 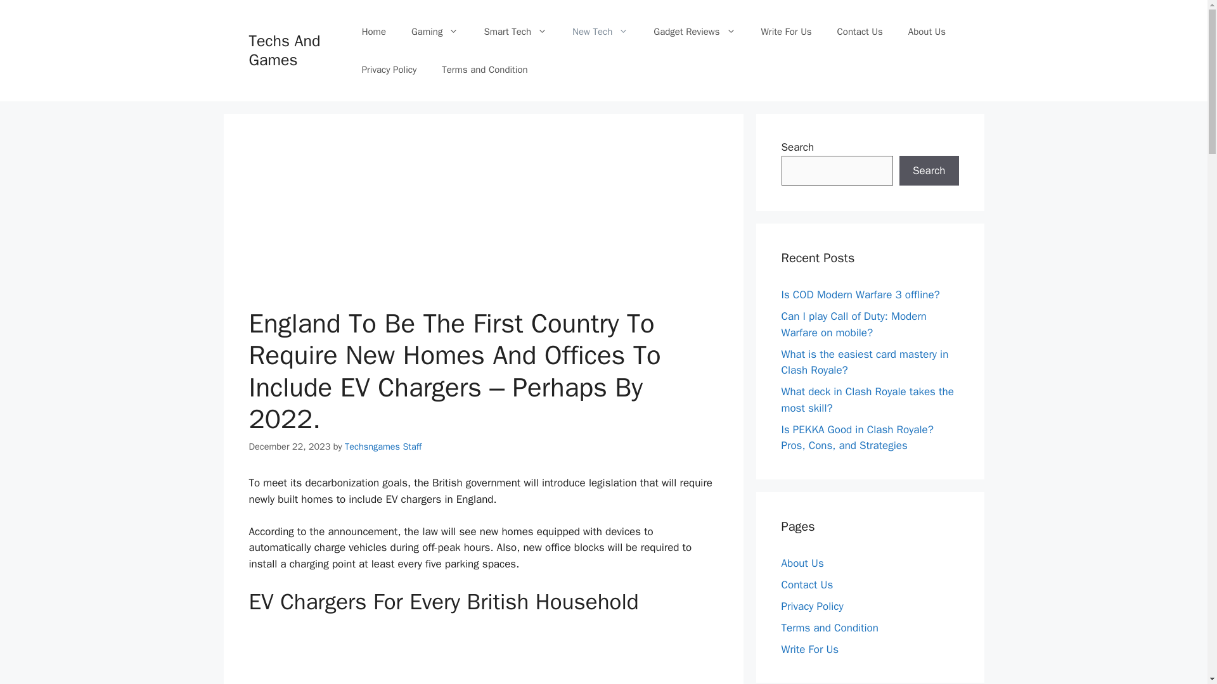 I want to click on View all posts by Techsngames Staff, so click(x=383, y=446).